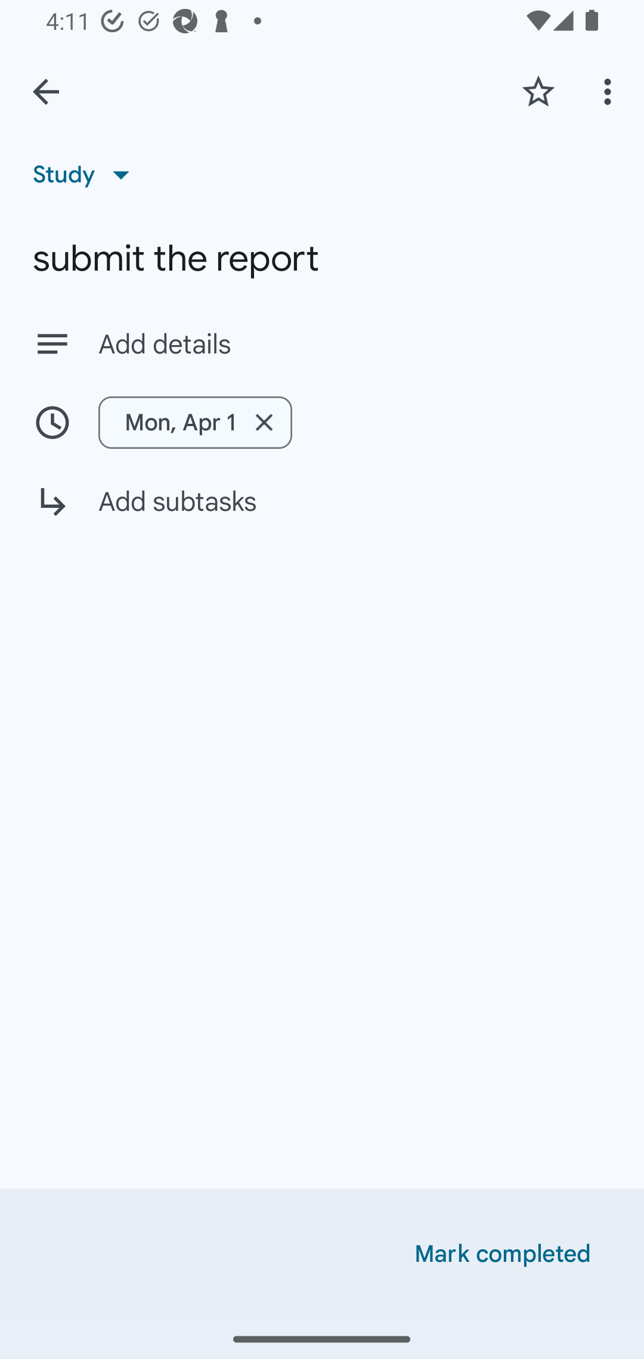 The width and height of the screenshot is (644, 1359). What do you see at coordinates (503, 1254) in the screenshot?
I see `Mark completed` at bounding box center [503, 1254].